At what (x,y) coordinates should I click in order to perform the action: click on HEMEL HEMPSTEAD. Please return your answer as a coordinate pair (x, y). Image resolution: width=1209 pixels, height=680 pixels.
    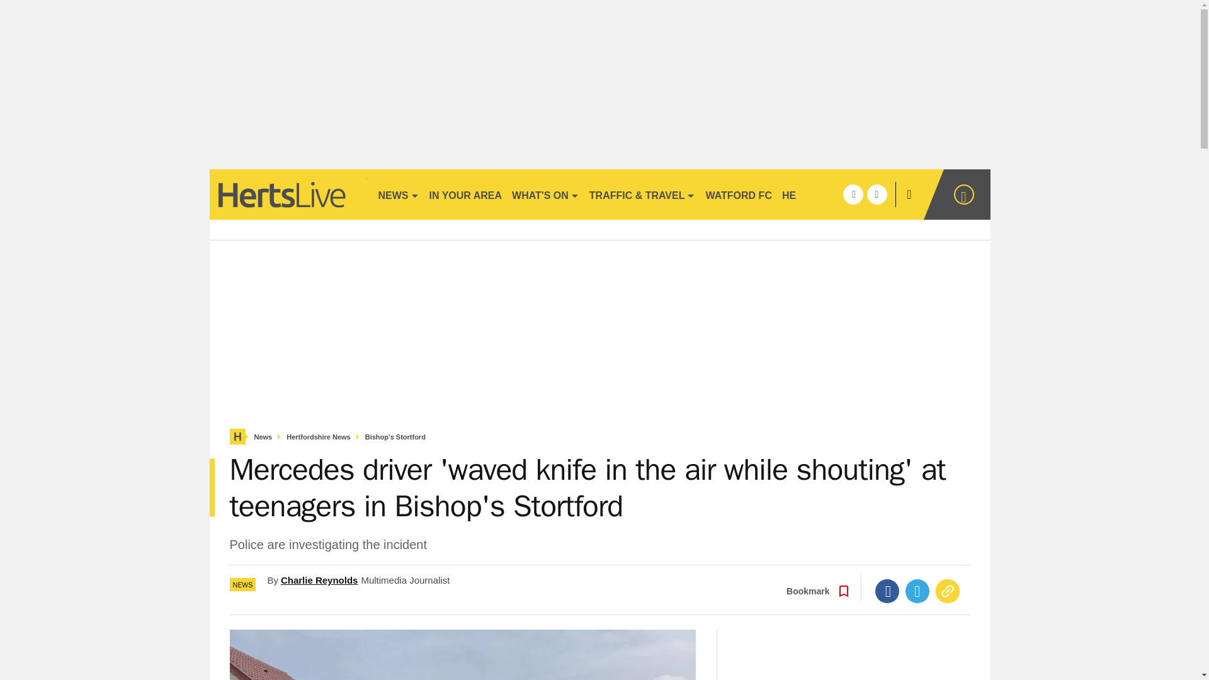
    Looking at the image, I should click on (832, 194).